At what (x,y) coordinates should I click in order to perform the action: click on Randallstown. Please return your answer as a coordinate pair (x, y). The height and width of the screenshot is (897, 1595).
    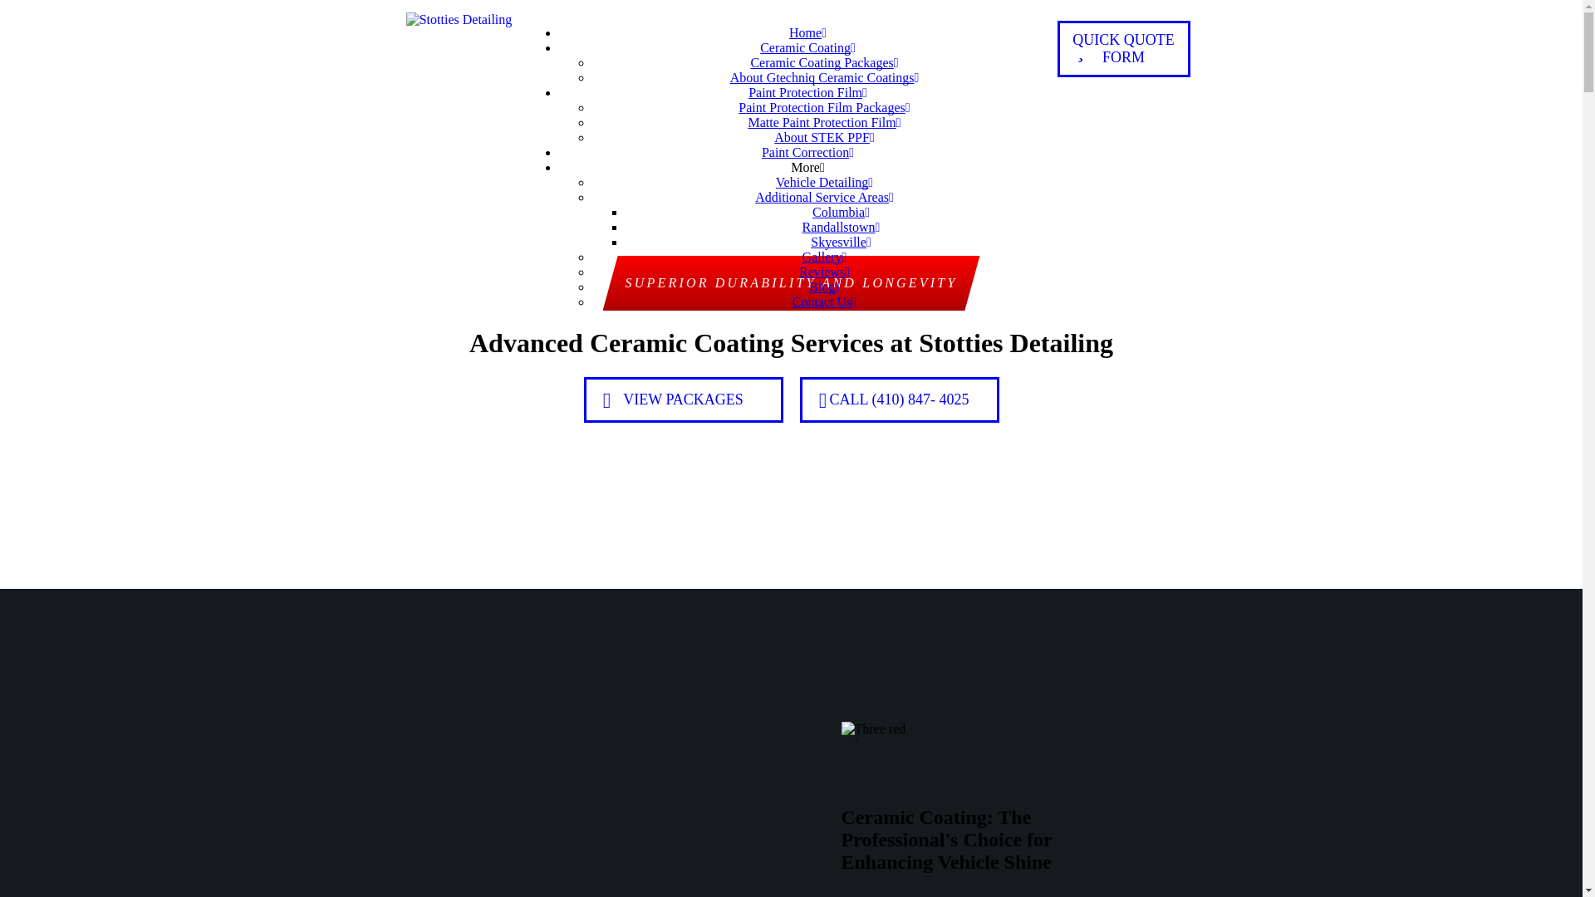
    Looking at the image, I should click on (841, 226).